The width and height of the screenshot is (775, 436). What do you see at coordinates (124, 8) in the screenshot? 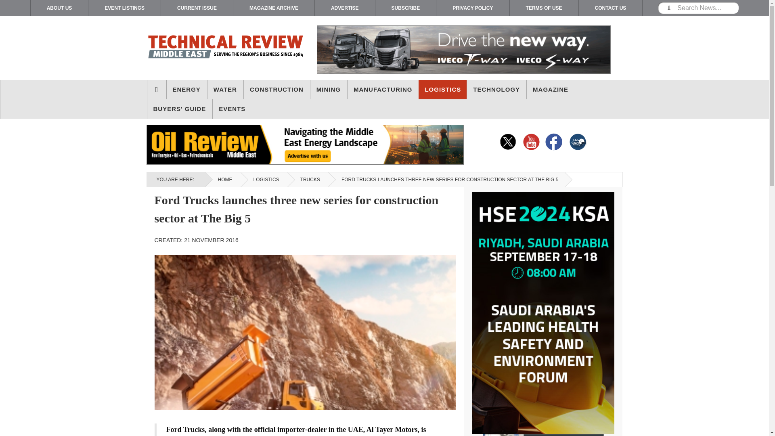
I see `EVENT LISTINGS` at bounding box center [124, 8].